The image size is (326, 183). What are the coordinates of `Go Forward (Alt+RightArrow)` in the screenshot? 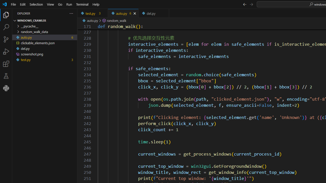 It's located at (251, 4).